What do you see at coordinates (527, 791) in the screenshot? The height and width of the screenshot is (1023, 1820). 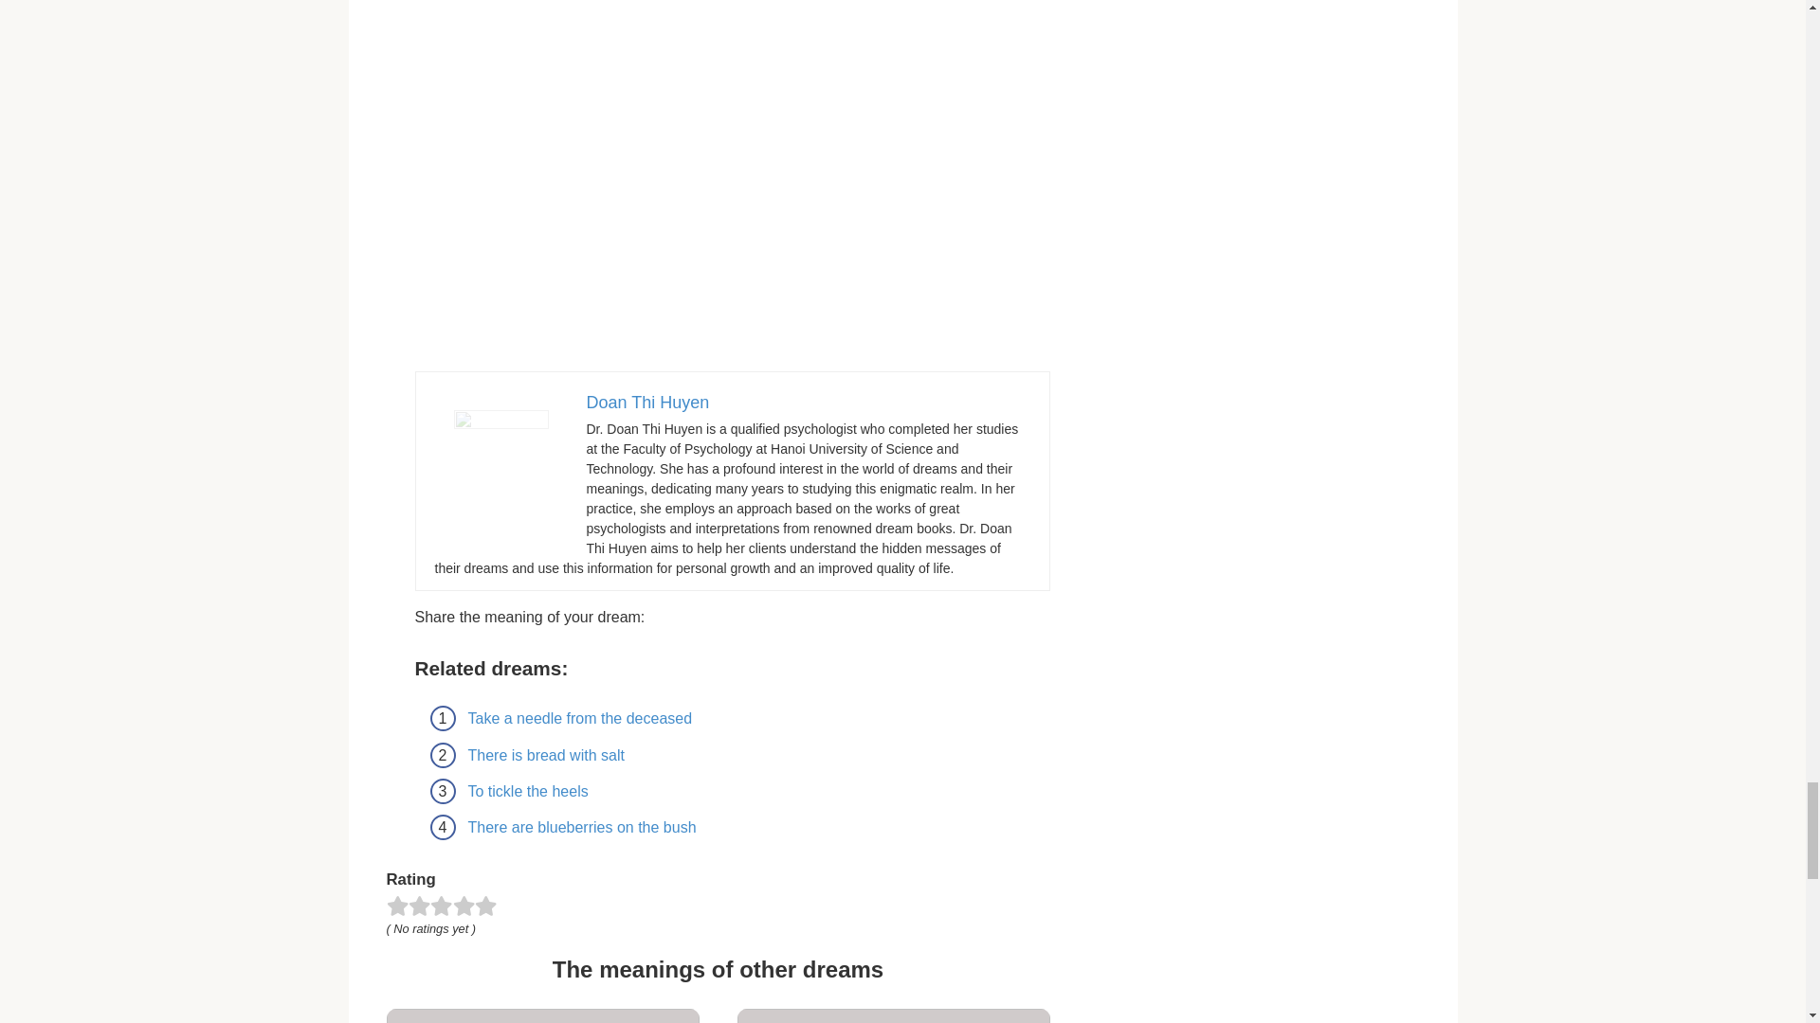 I see `To tickle the heels` at bounding box center [527, 791].